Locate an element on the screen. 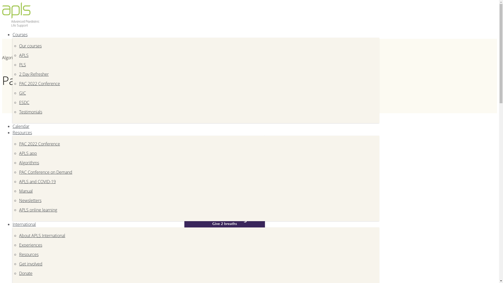 Image resolution: width=503 pixels, height=283 pixels. PAC 2022 Conference is located at coordinates (40, 84).